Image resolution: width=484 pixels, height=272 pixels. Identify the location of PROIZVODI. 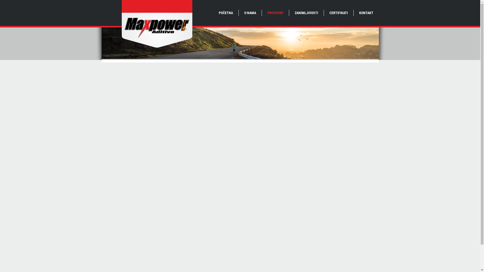
(275, 13).